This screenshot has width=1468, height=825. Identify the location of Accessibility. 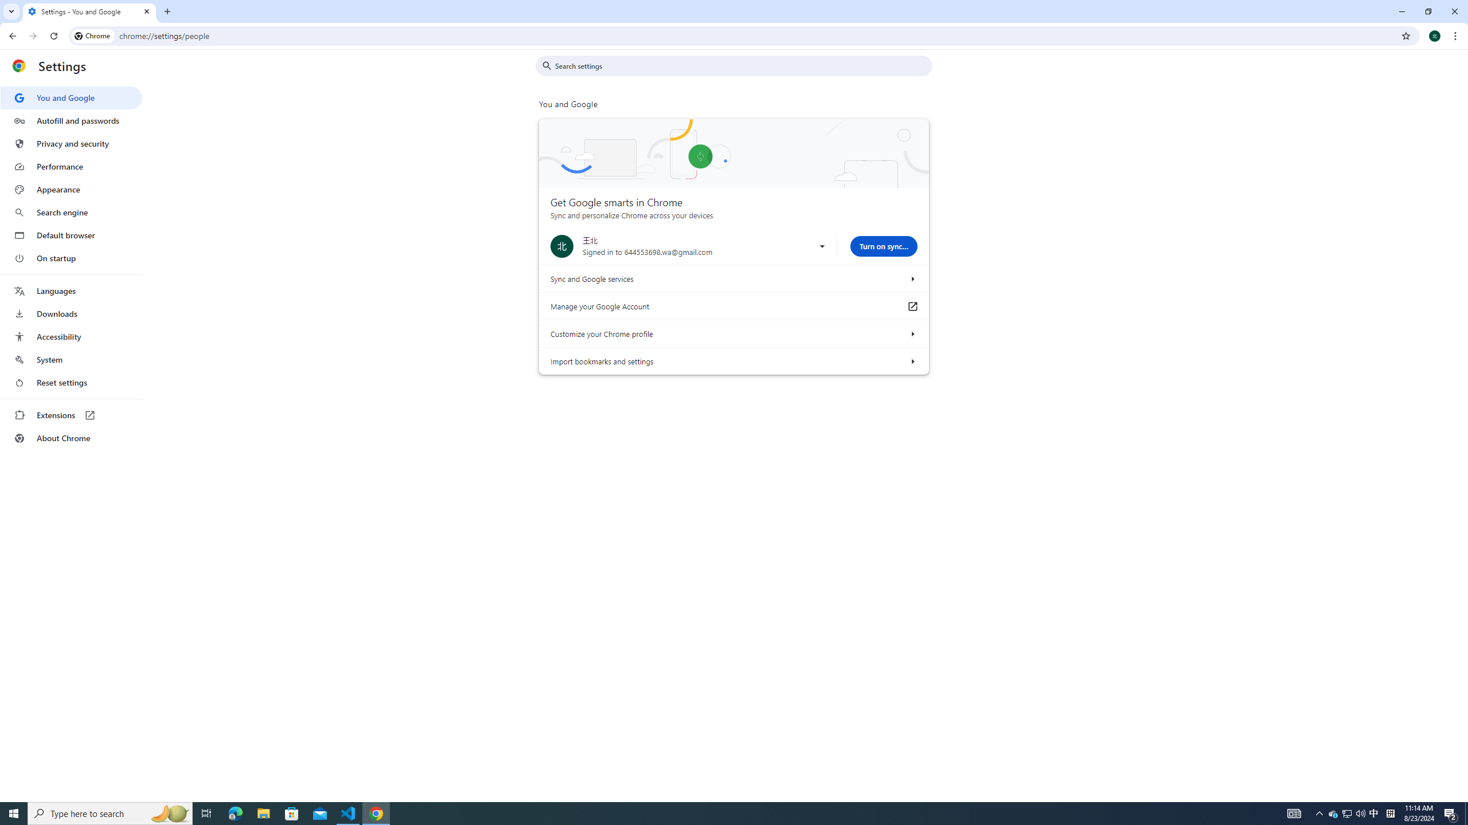
(71, 336).